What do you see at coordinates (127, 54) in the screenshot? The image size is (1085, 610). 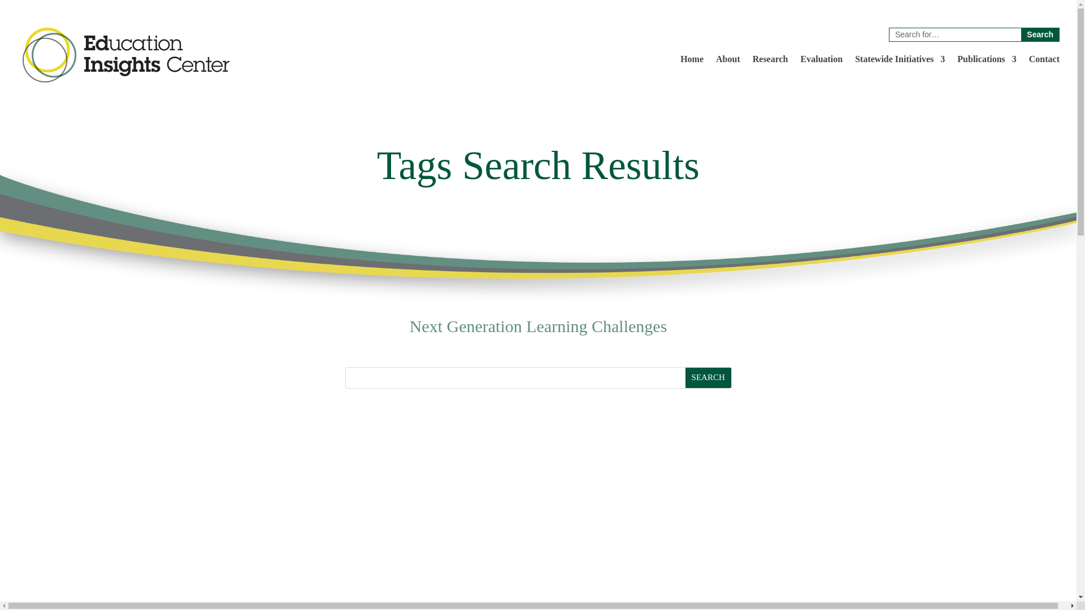 I see `Go to home page` at bounding box center [127, 54].